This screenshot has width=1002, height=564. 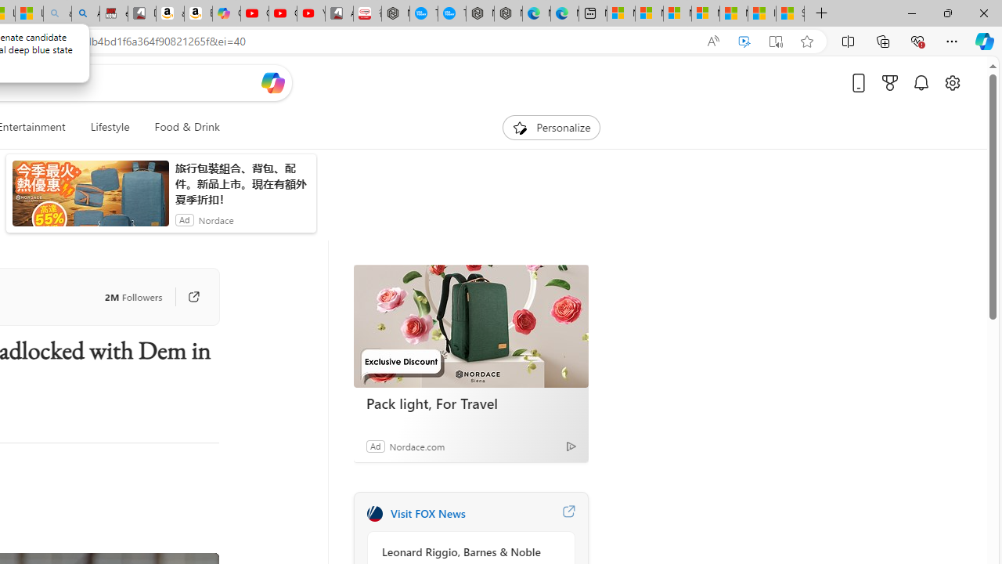 I want to click on Nordace - My Account, so click(x=395, y=14).